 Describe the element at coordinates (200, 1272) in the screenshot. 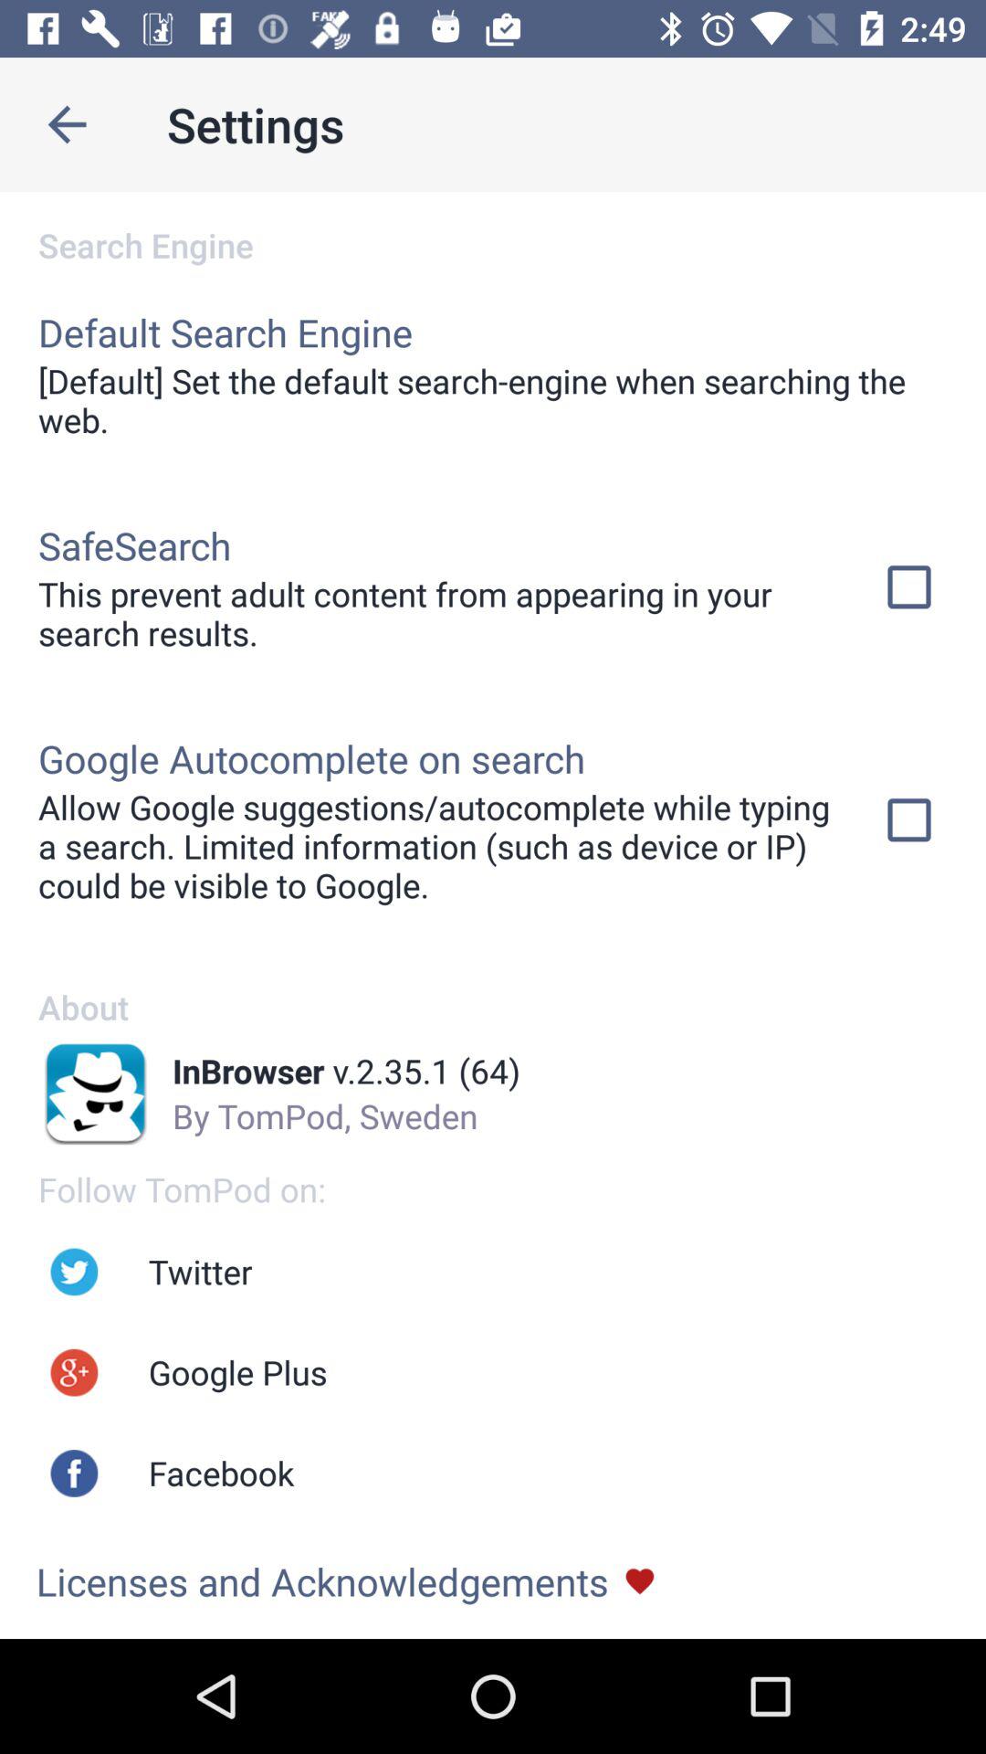

I see `open icon above google plus` at that location.